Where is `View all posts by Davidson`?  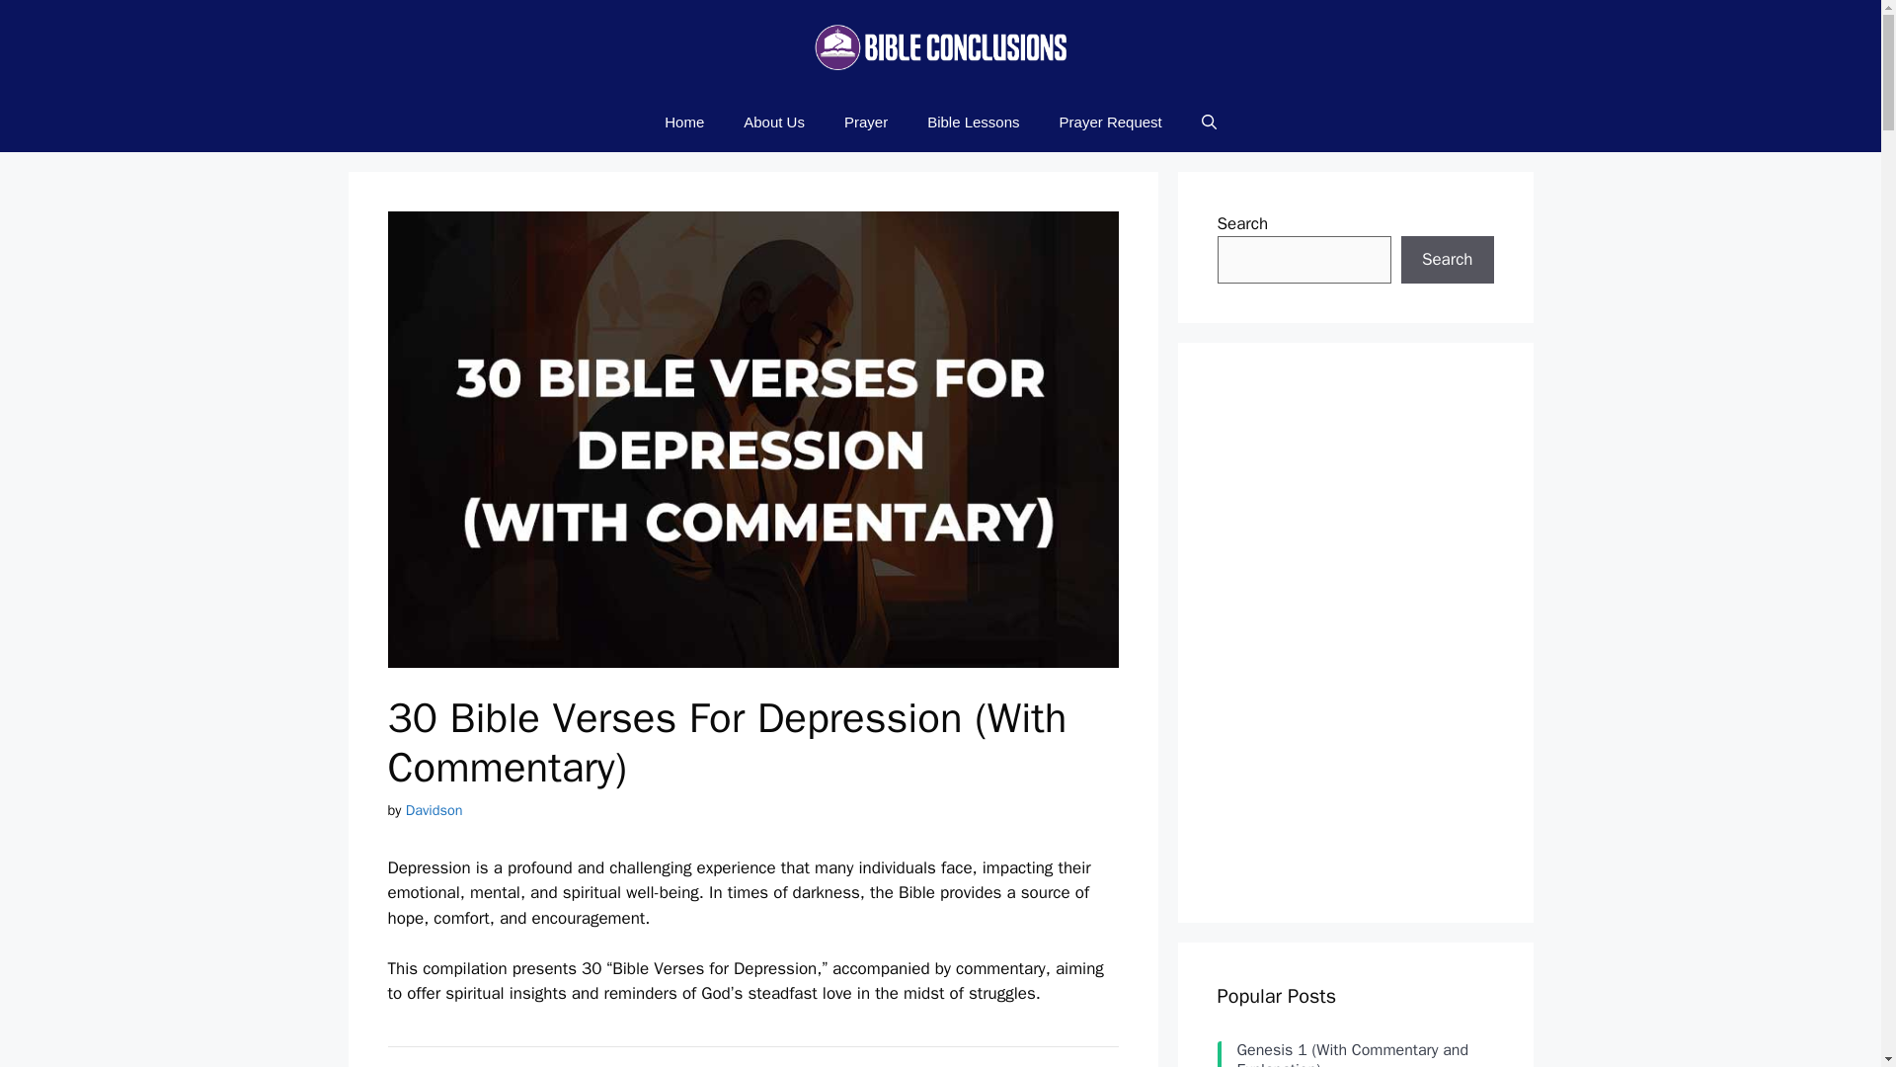
View all posts by Davidson is located at coordinates (434, 810).